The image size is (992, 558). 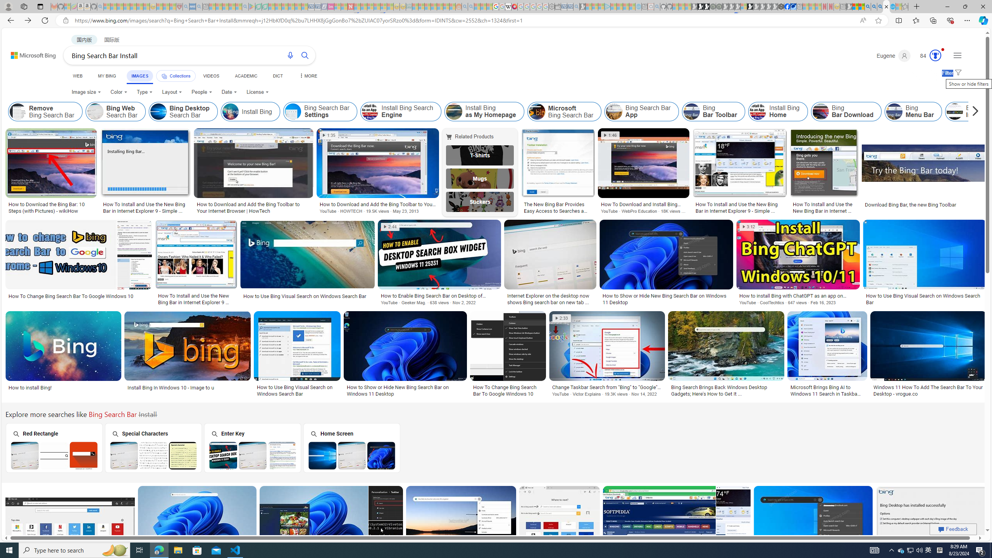 What do you see at coordinates (562, 318) in the screenshot?
I see `2:33` at bounding box center [562, 318].